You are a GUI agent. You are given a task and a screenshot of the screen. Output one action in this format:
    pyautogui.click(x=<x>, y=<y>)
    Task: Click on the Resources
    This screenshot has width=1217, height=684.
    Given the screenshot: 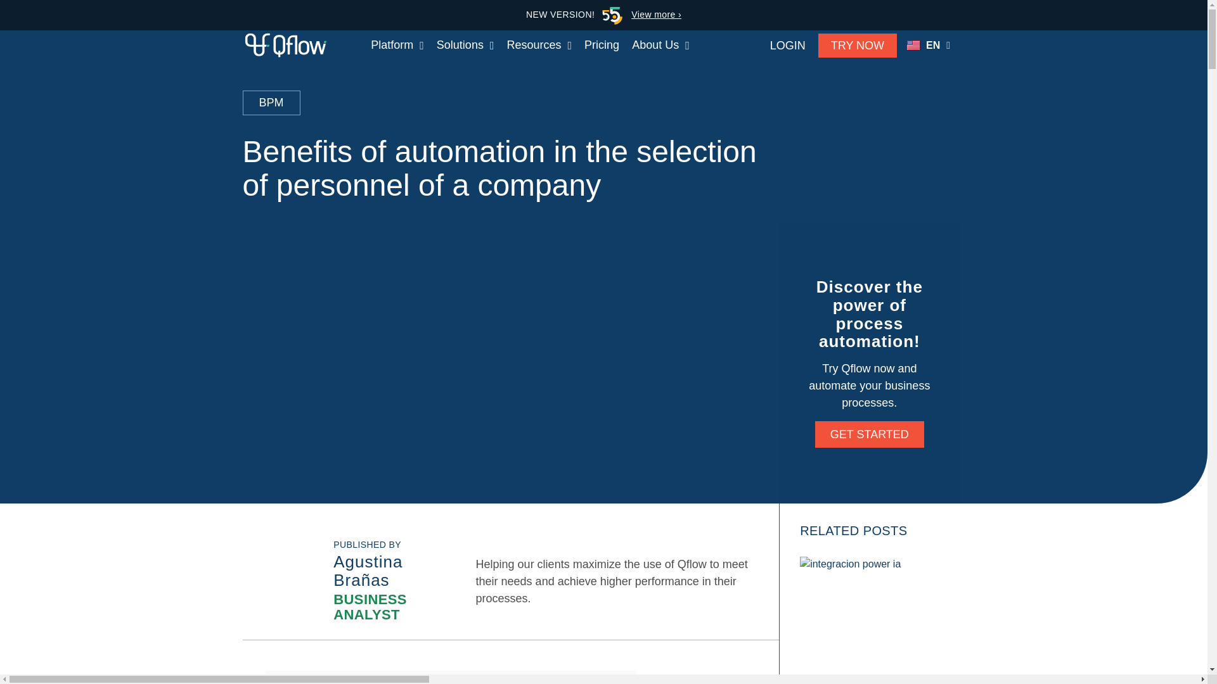 What is the action you would take?
    pyautogui.click(x=539, y=45)
    